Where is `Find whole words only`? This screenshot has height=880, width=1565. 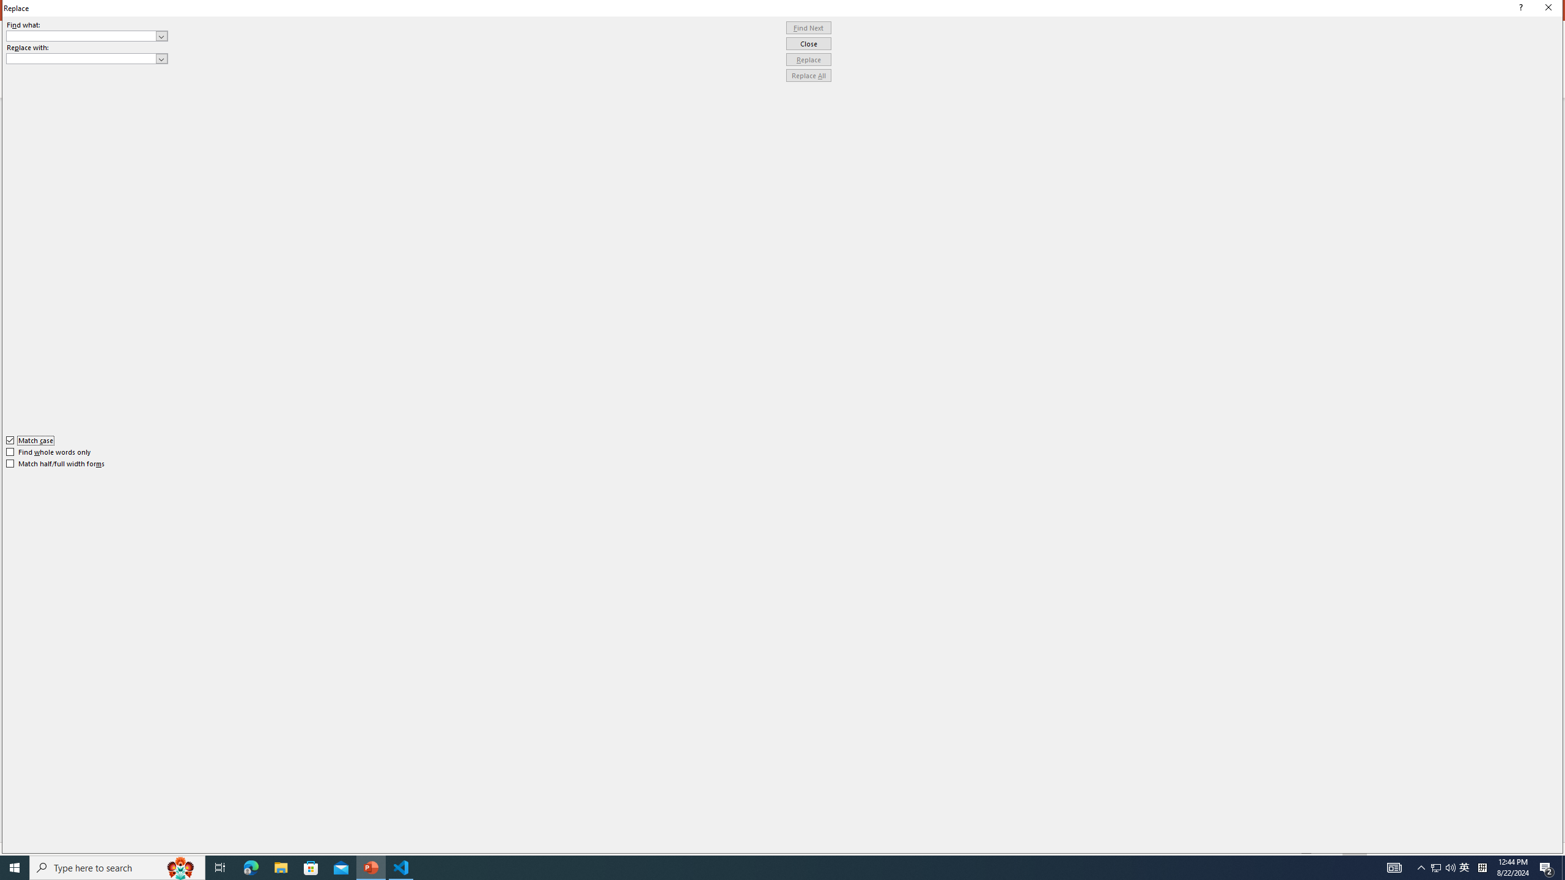 Find whole words only is located at coordinates (49, 452).